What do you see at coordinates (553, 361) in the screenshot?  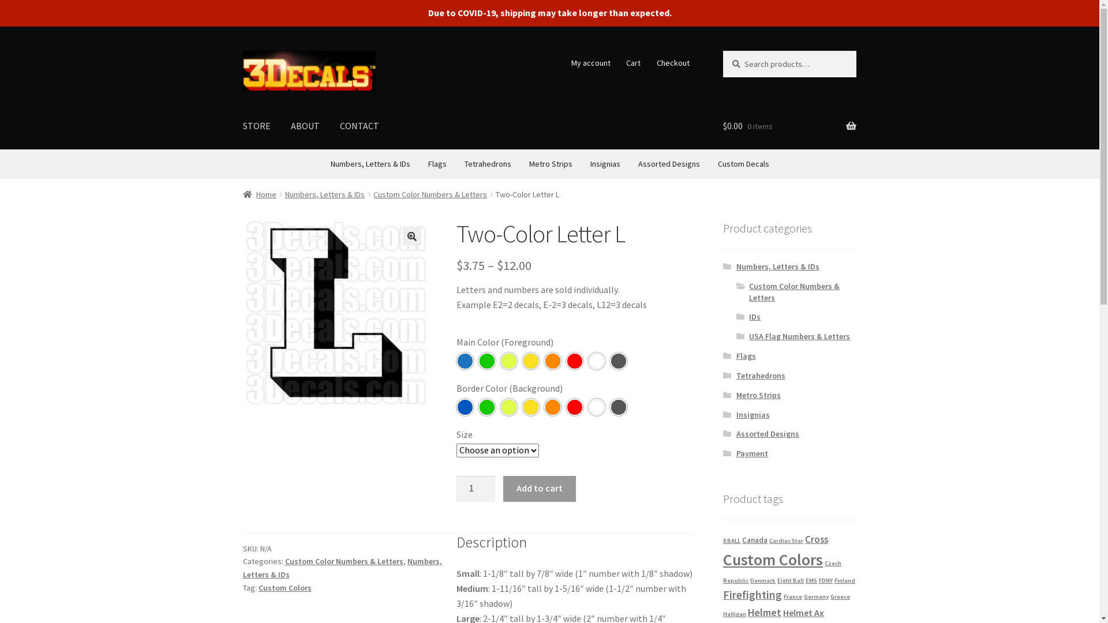 I see `Orange` at bounding box center [553, 361].